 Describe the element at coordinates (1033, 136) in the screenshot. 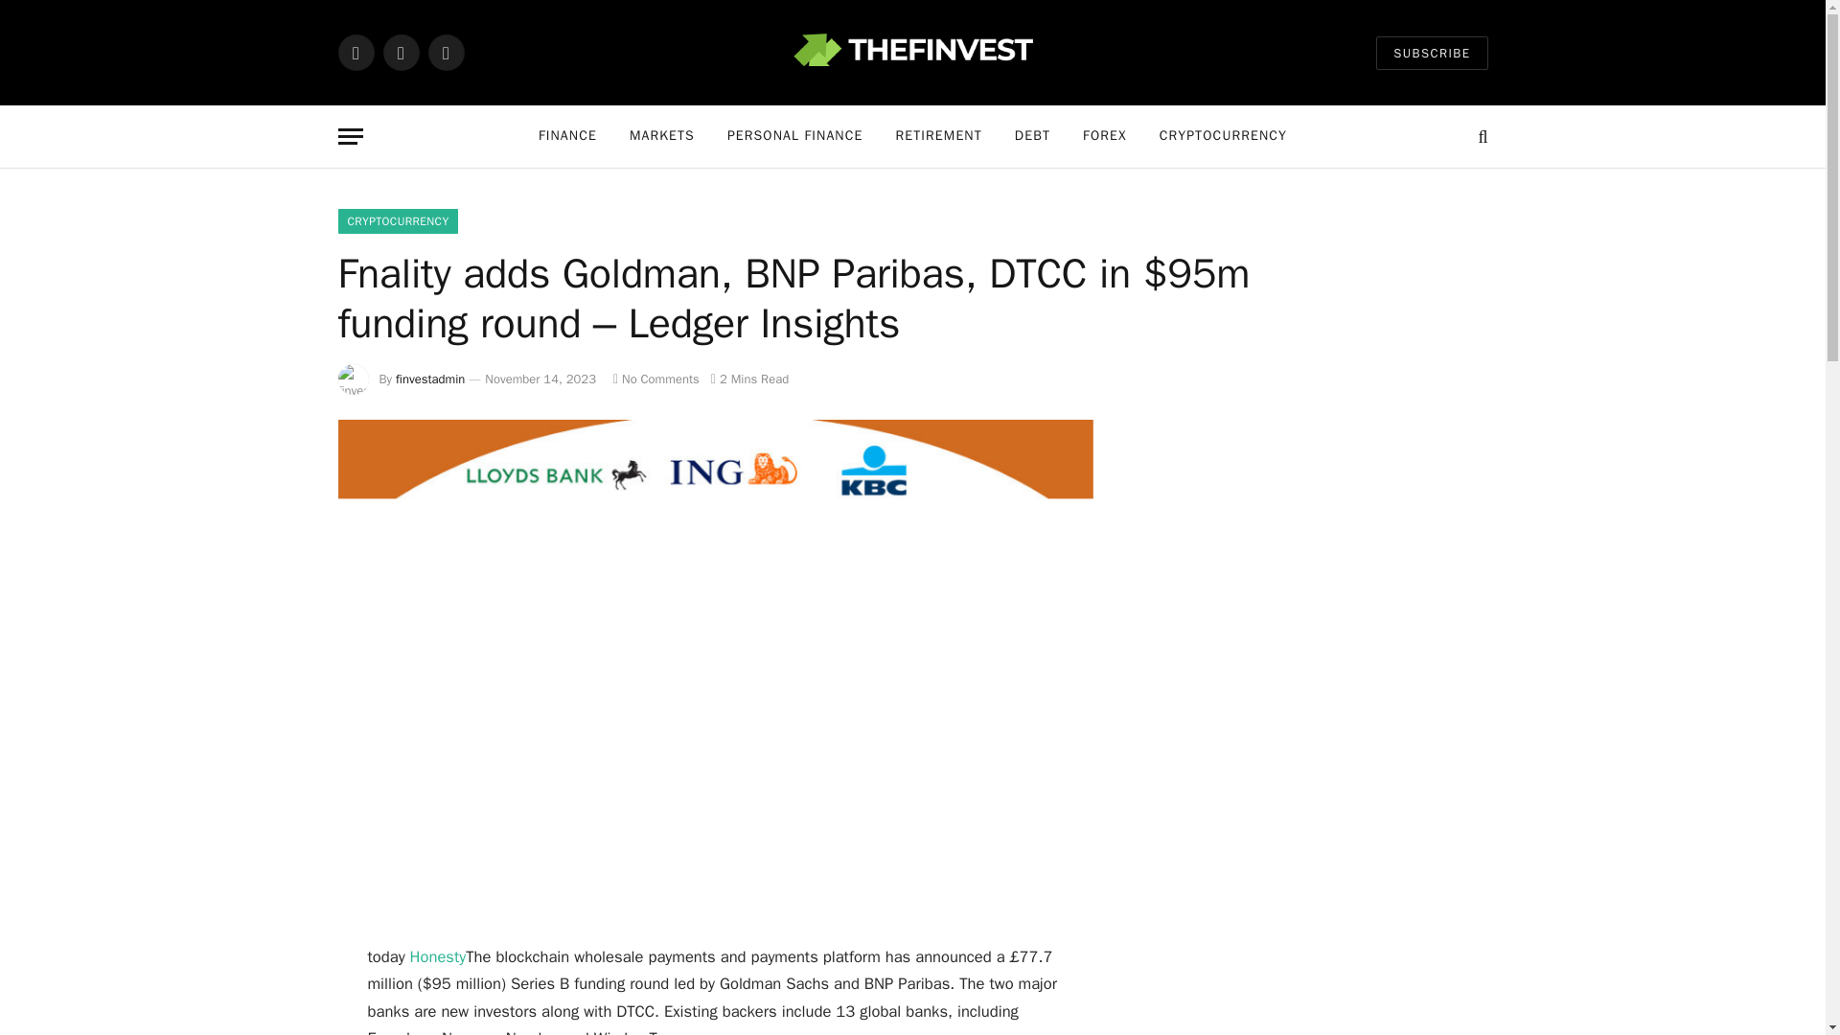

I see `DEBT` at that location.